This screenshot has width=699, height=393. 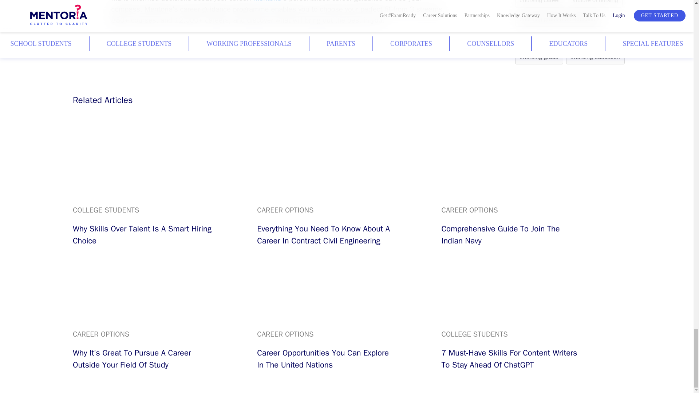 I want to click on nursing career, so click(x=540, y=1).